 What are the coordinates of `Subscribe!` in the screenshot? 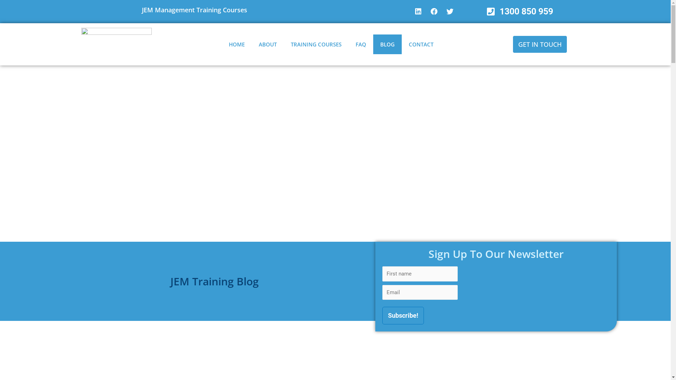 It's located at (403, 316).